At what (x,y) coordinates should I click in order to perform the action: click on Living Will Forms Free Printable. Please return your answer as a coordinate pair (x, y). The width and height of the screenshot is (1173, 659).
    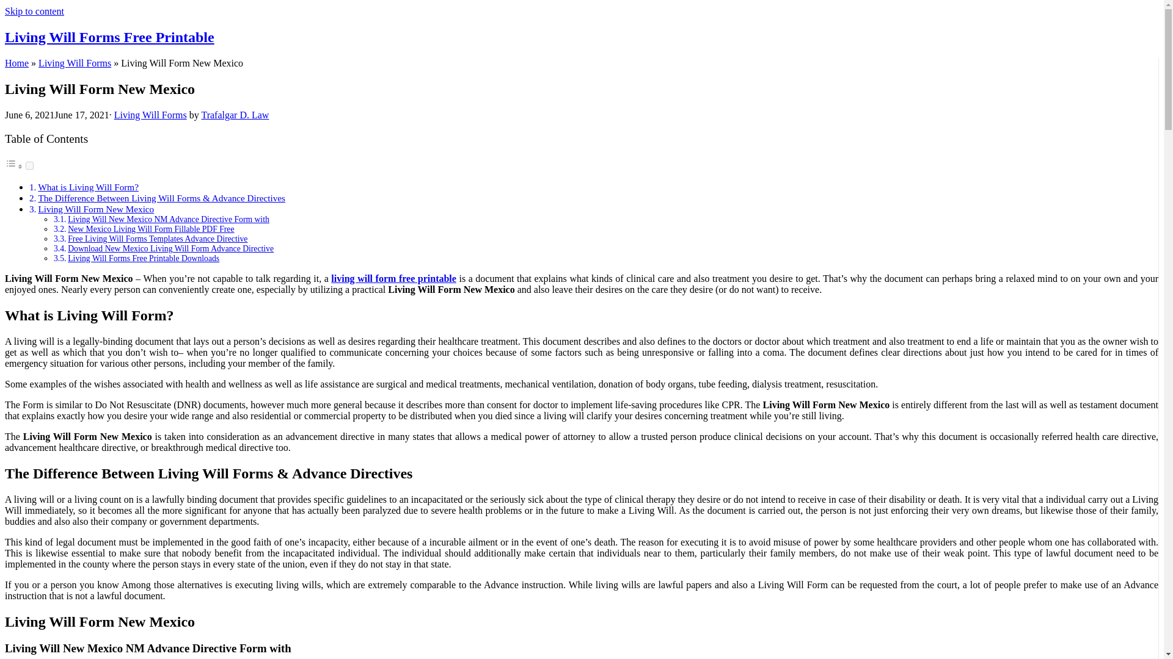
    Looking at the image, I should click on (109, 37).